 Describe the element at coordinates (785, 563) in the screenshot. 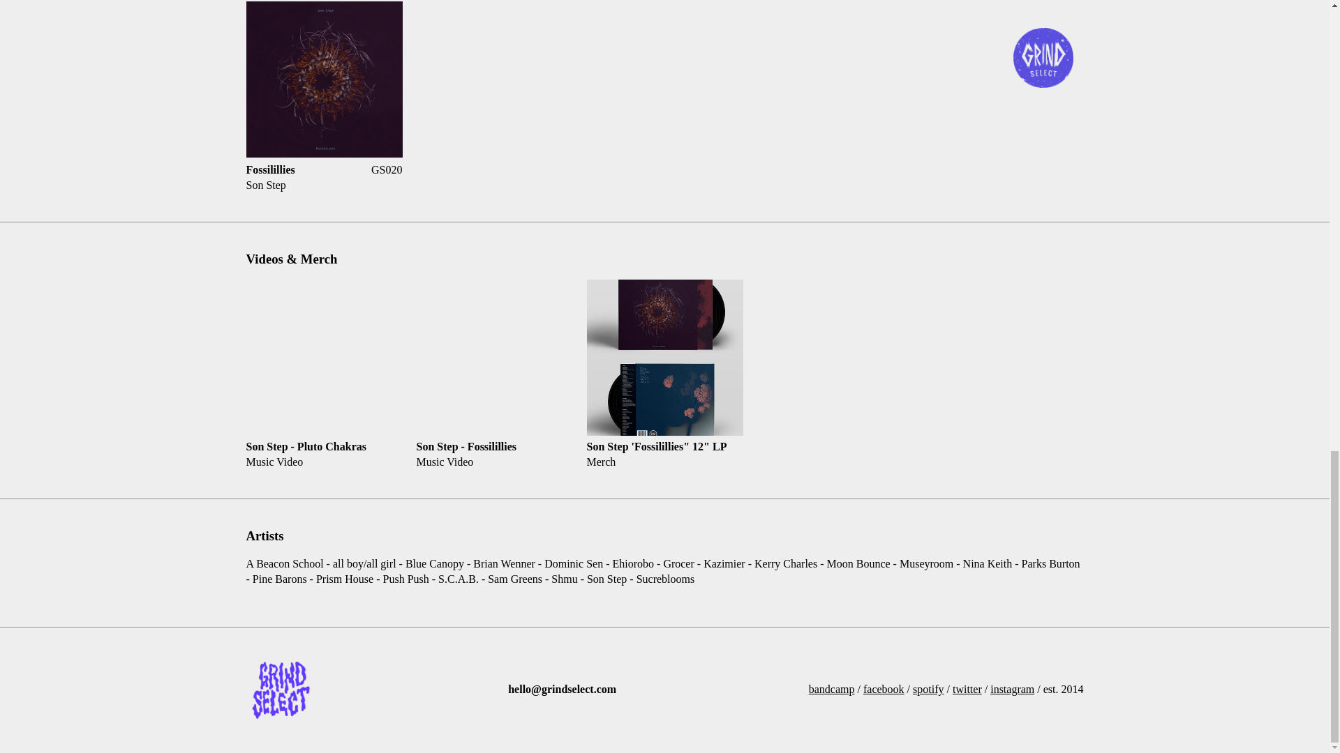

I see `Kerry Charles` at that location.